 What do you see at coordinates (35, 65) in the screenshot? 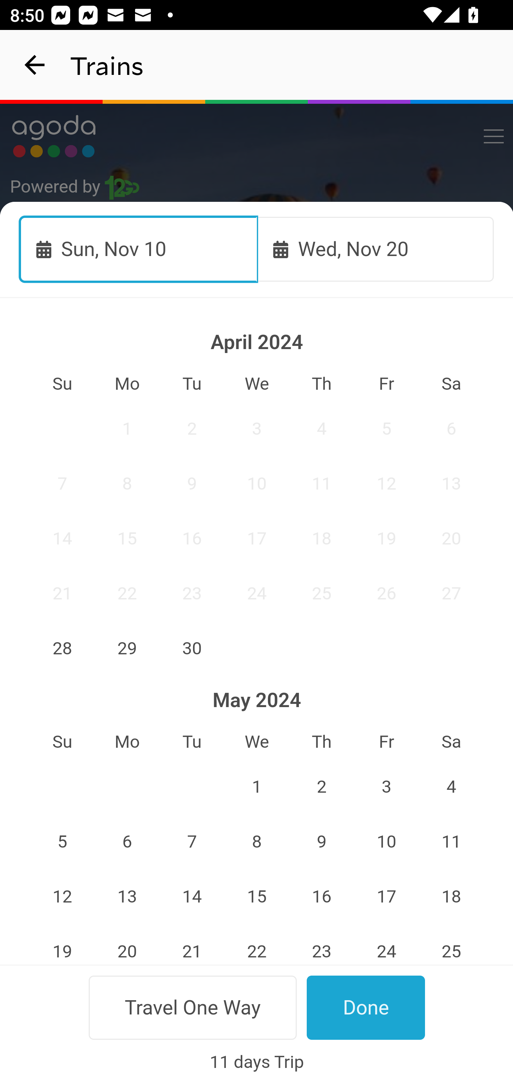
I see `navigation_button` at bounding box center [35, 65].